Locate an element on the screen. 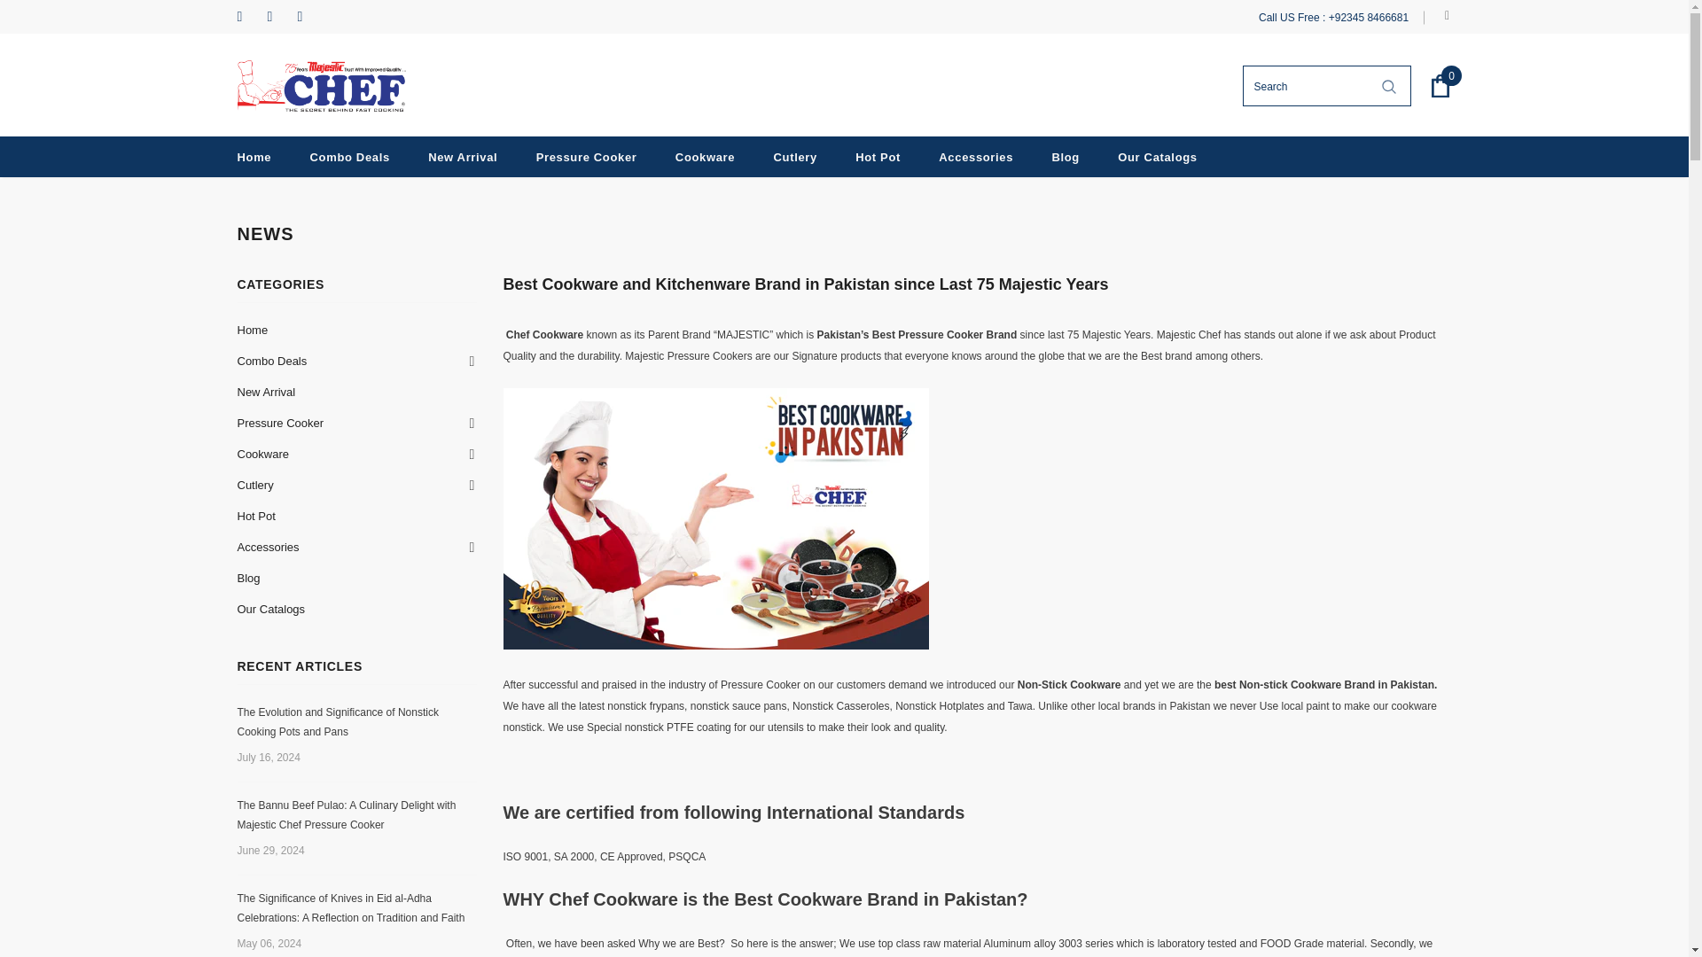  New Arrival is located at coordinates (463, 156).